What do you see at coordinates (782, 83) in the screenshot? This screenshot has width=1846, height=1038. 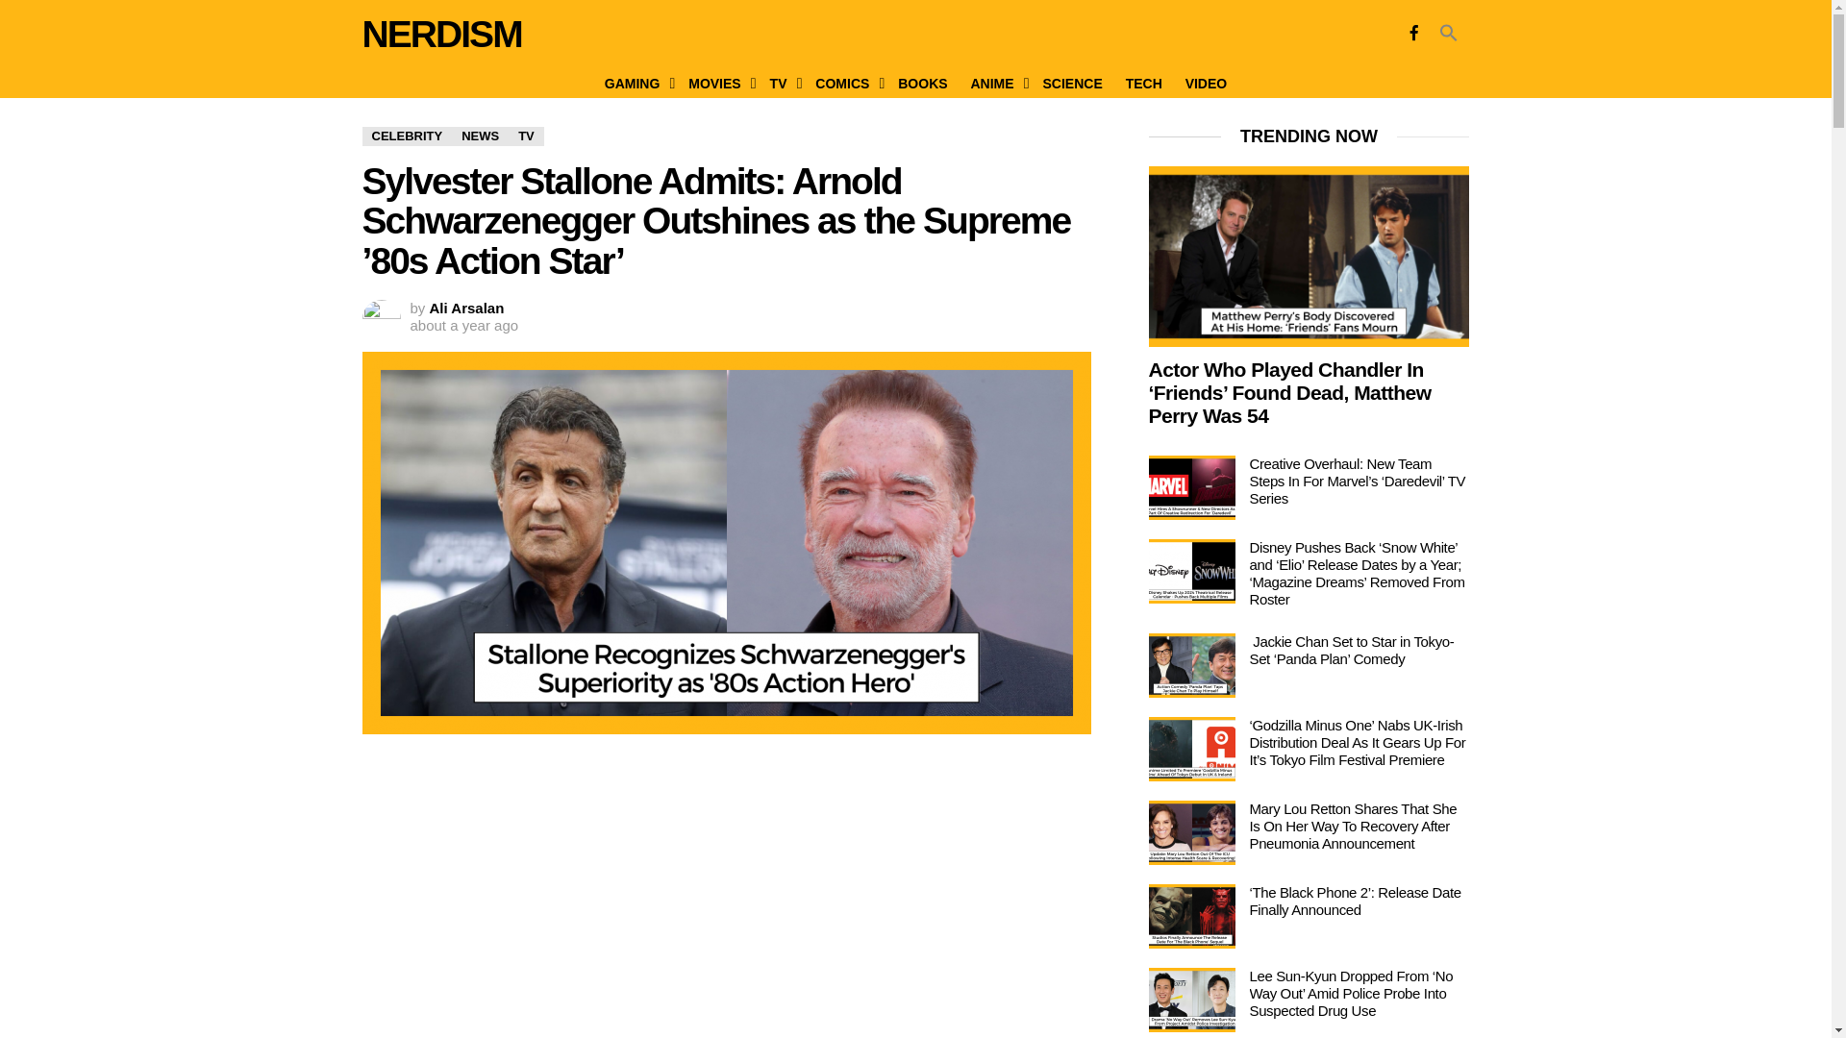 I see `TV` at bounding box center [782, 83].